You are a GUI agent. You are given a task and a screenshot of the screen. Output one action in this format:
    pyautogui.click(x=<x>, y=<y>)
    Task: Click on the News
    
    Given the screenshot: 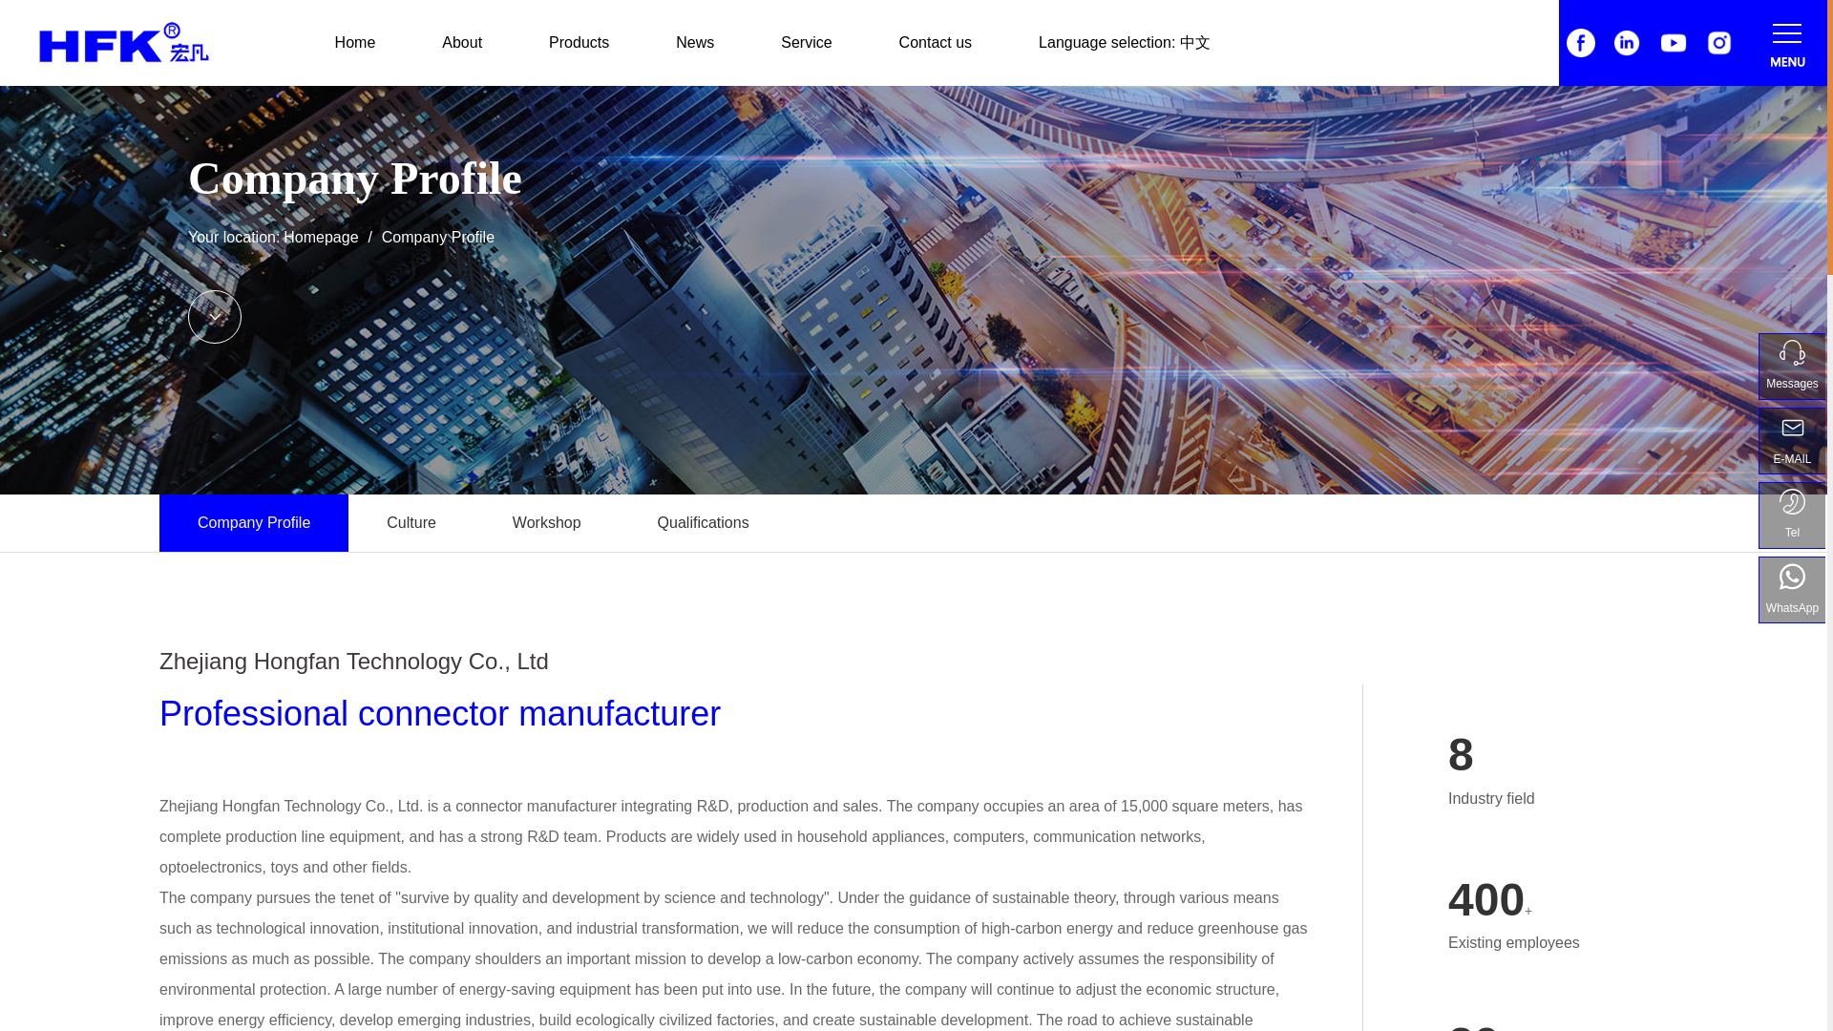 What is the action you would take?
    pyautogui.click(x=695, y=42)
    